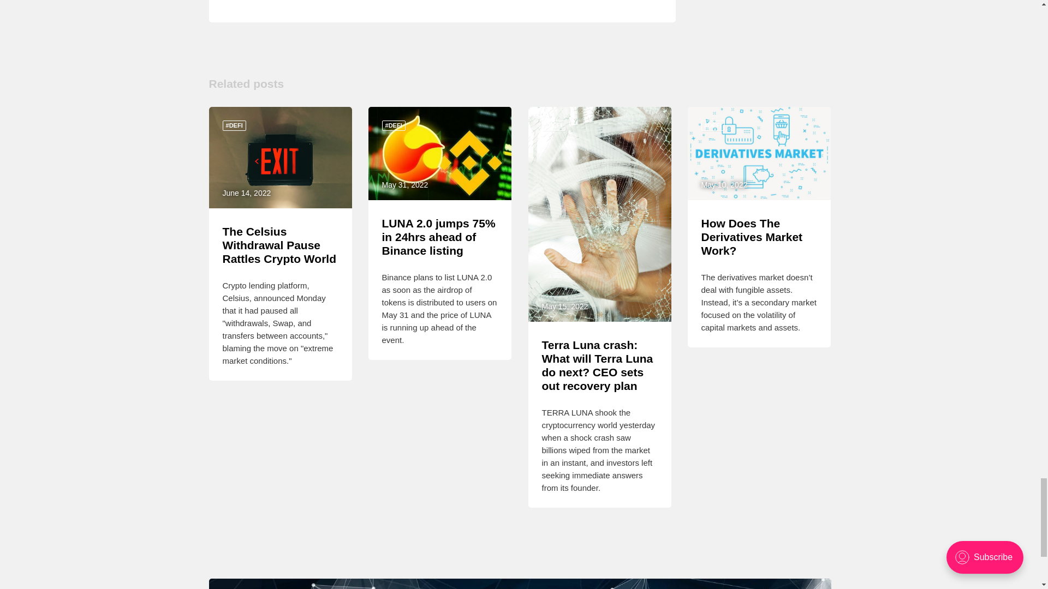  I want to click on DEFI, so click(553, 125).